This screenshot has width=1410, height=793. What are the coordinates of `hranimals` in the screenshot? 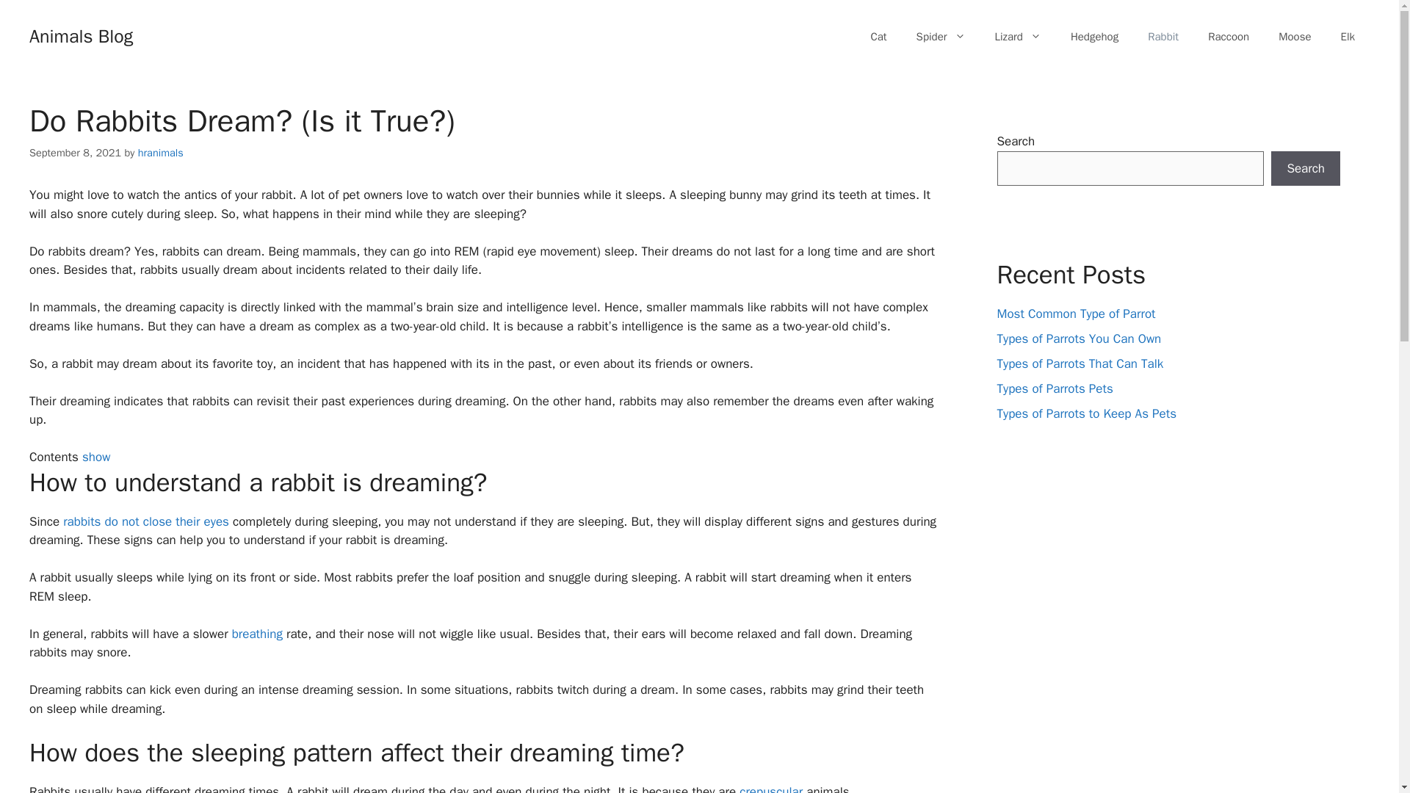 It's located at (160, 153).